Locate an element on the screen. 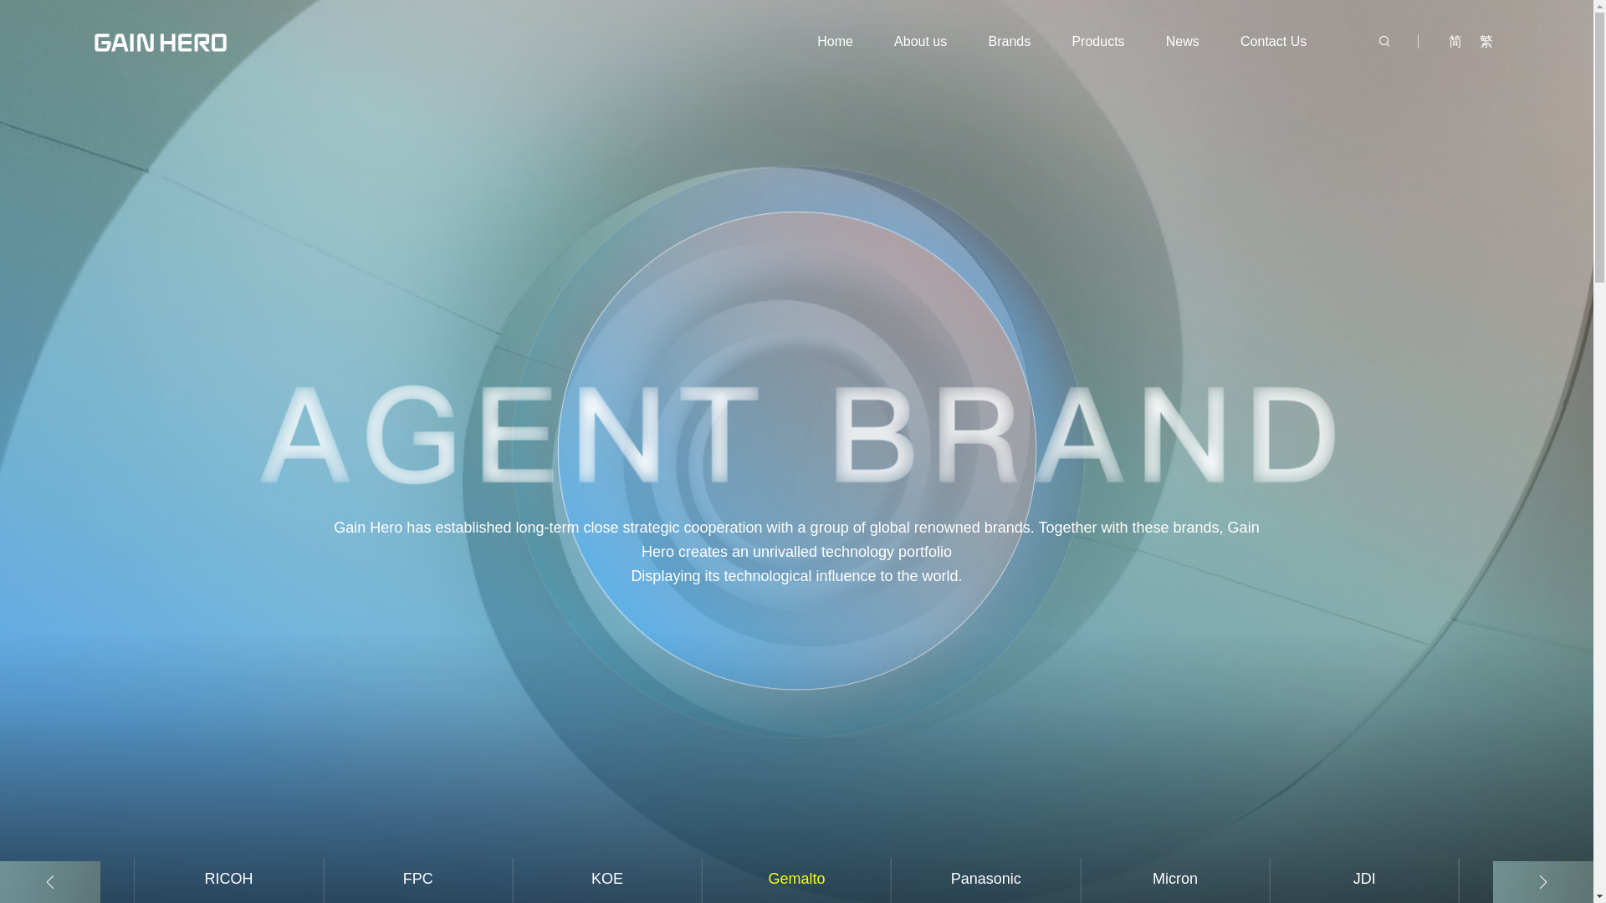  Micron is located at coordinates (1174, 880).